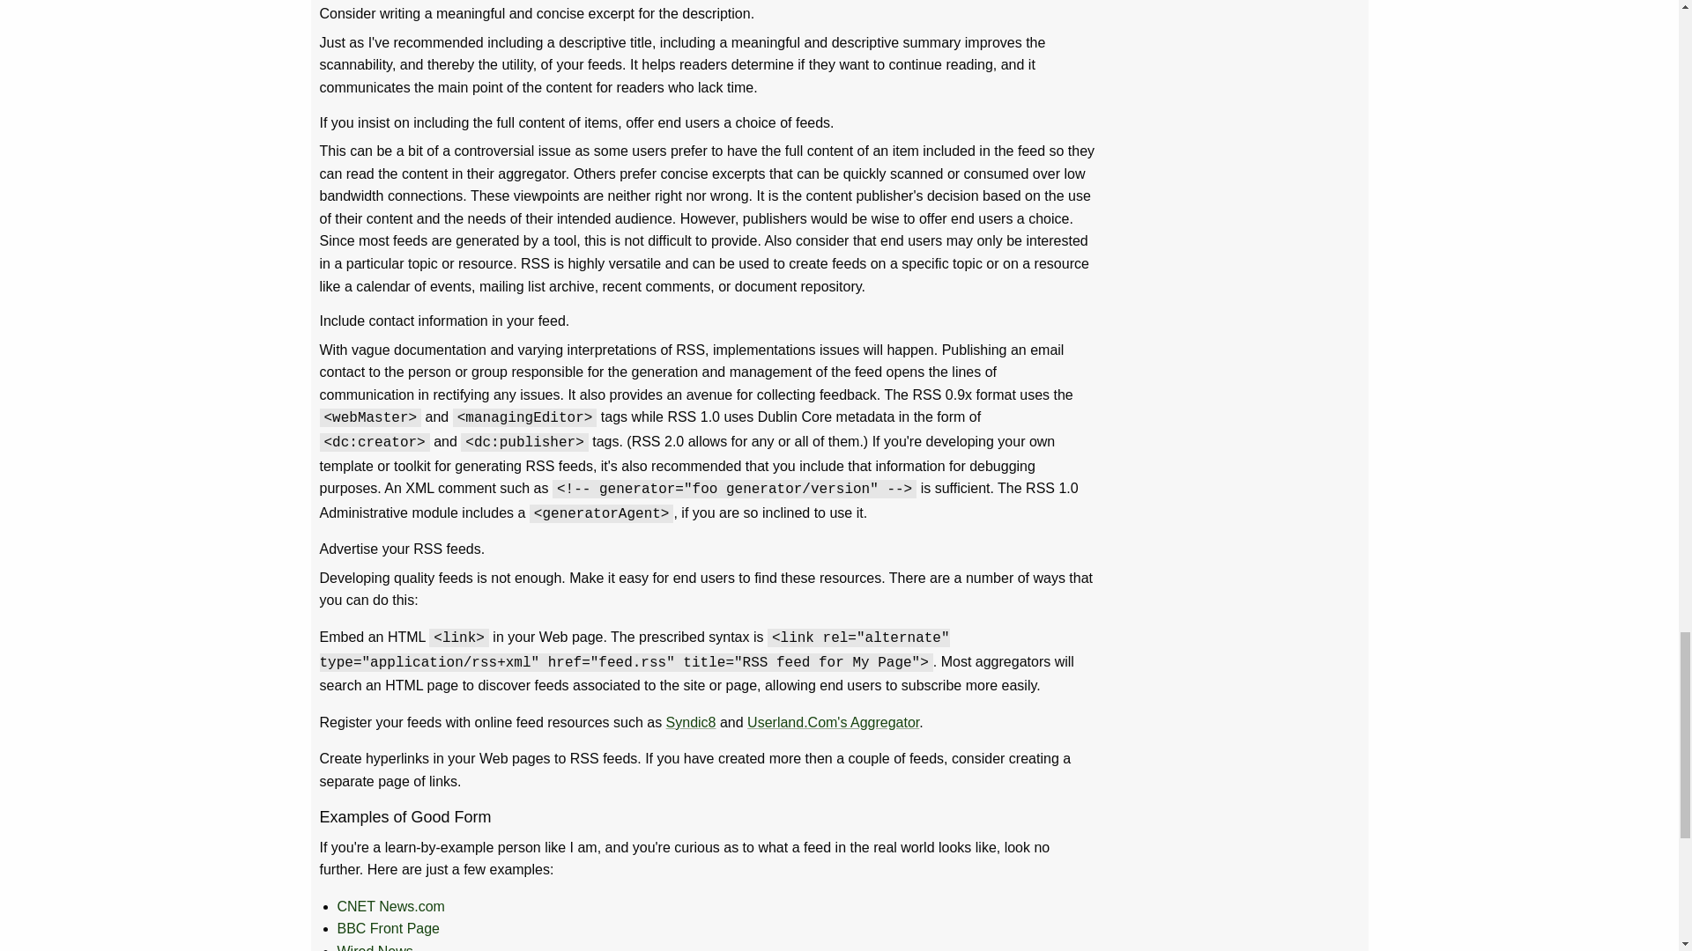  Describe the element at coordinates (388, 928) in the screenshot. I see `BBC Front Page` at that location.